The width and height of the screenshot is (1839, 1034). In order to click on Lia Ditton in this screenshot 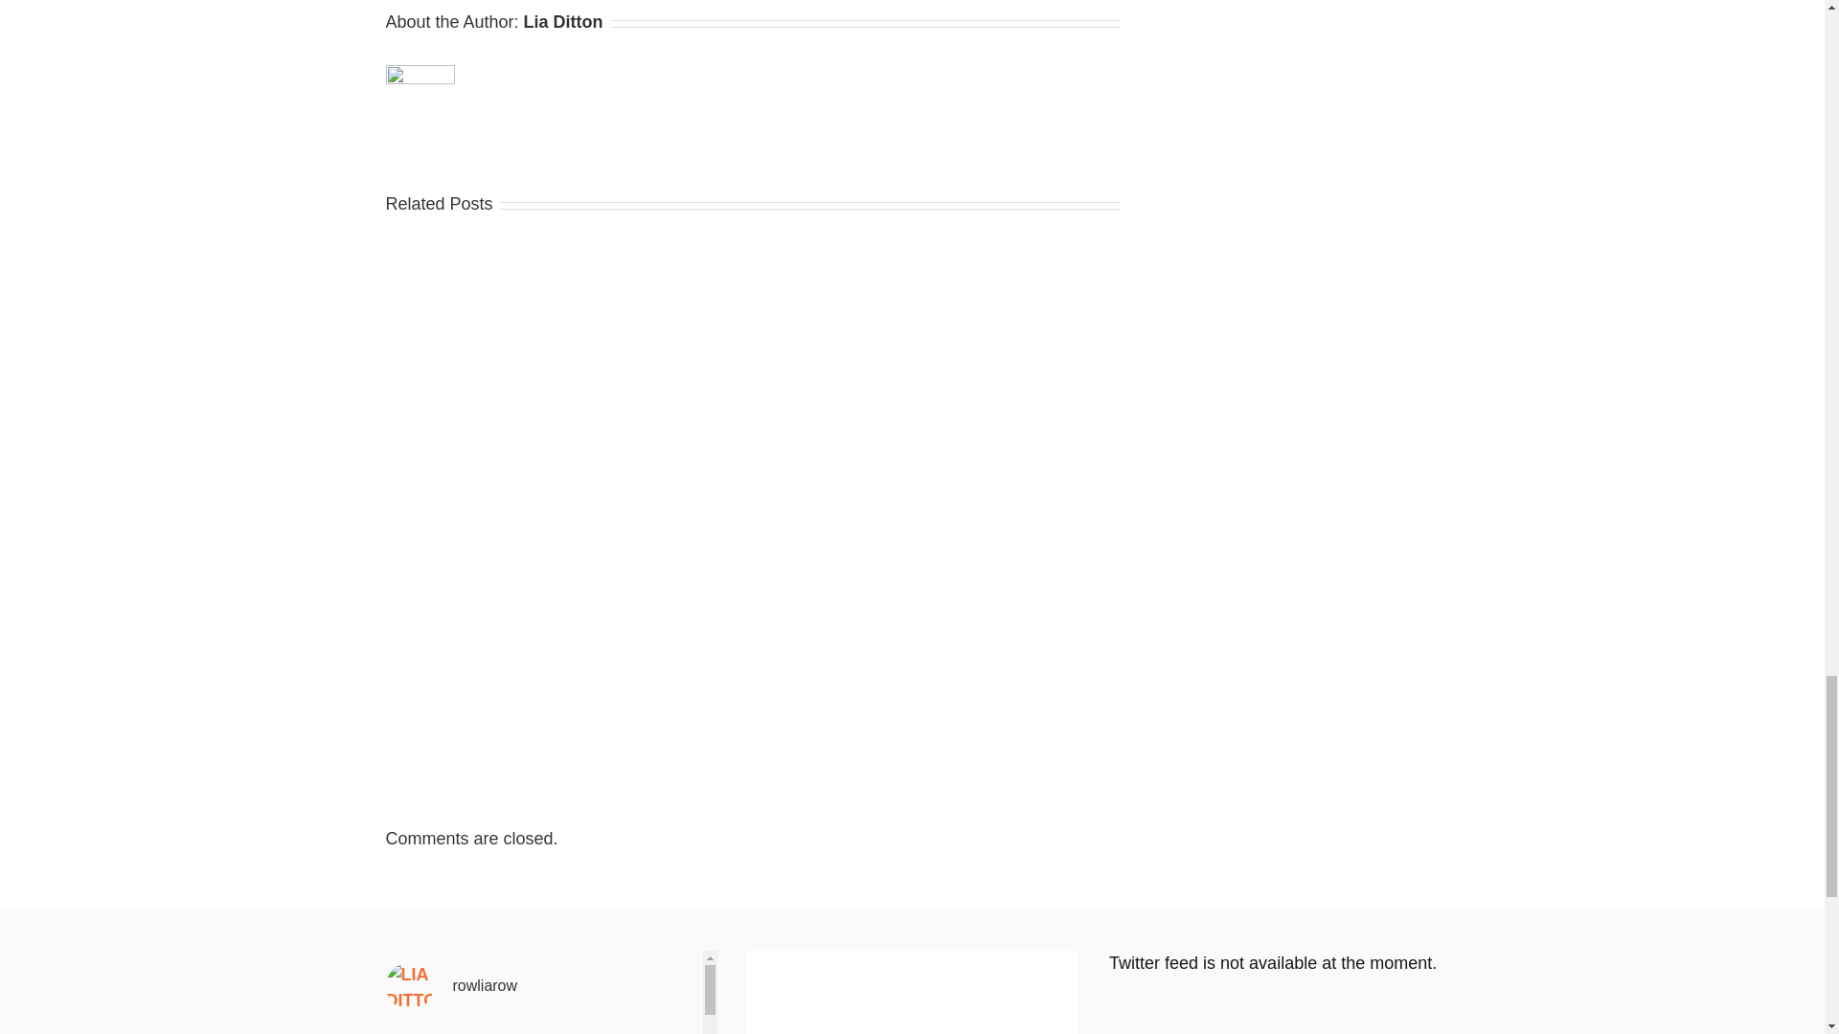, I will do `click(563, 21)`.